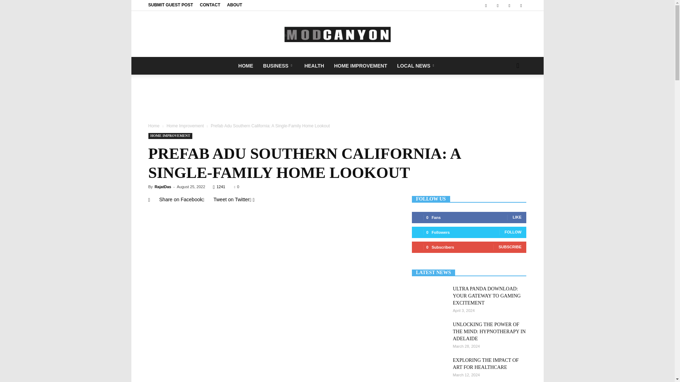 The width and height of the screenshot is (680, 382). Describe the element at coordinates (246, 65) in the screenshot. I see `HOME` at that location.